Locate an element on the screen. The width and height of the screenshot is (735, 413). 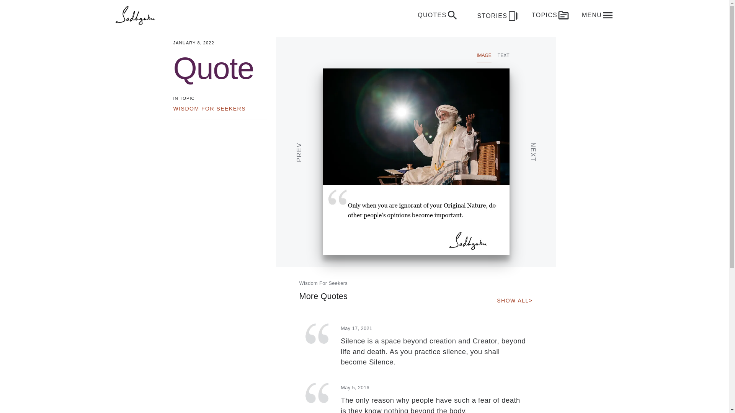
QUOTES is located at coordinates (438, 15).